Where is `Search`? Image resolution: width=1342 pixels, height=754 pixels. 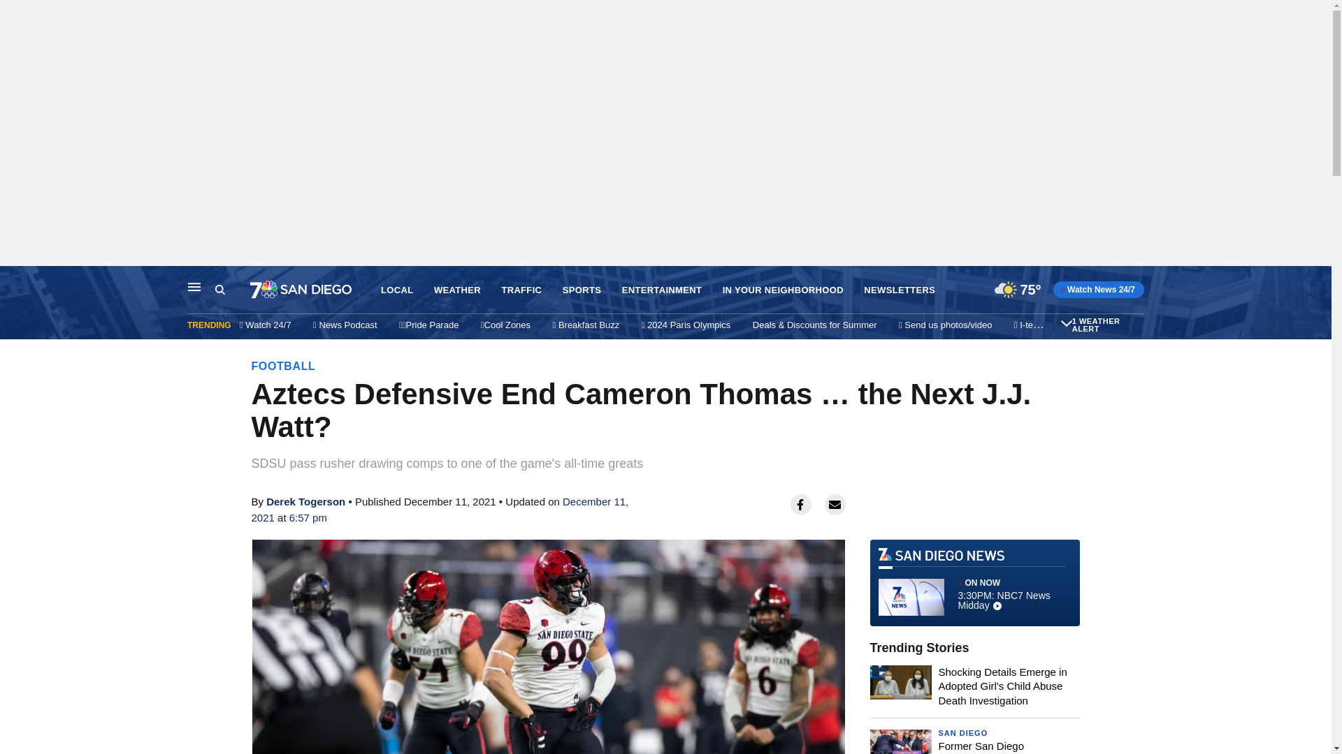 Search is located at coordinates (219, 290).